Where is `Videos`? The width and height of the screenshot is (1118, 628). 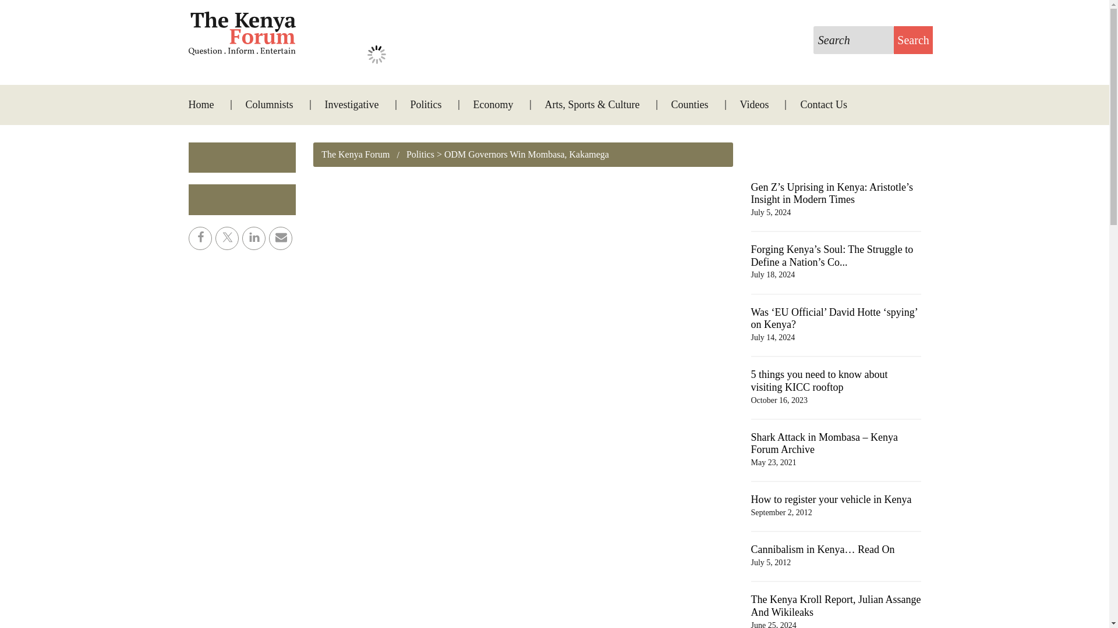 Videos is located at coordinates (755, 105).